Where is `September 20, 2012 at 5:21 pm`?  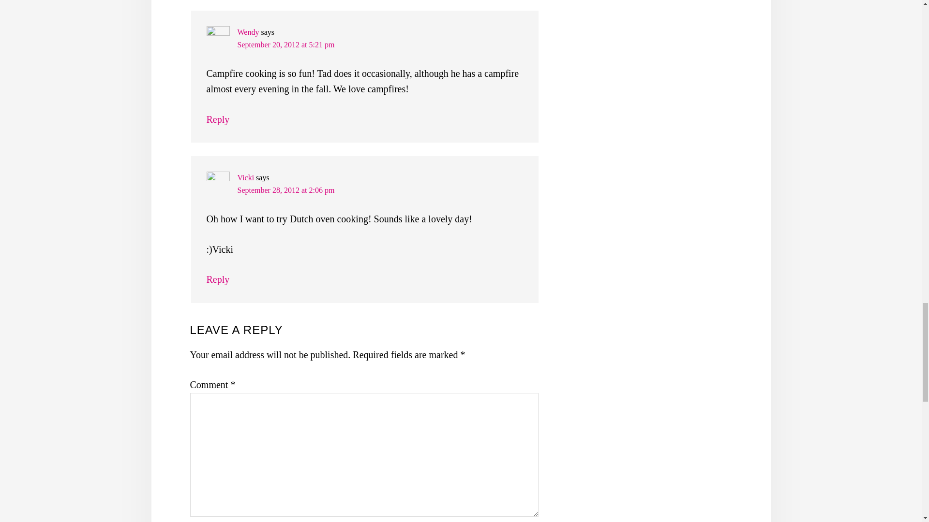 September 20, 2012 at 5:21 pm is located at coordinates (285, 44).